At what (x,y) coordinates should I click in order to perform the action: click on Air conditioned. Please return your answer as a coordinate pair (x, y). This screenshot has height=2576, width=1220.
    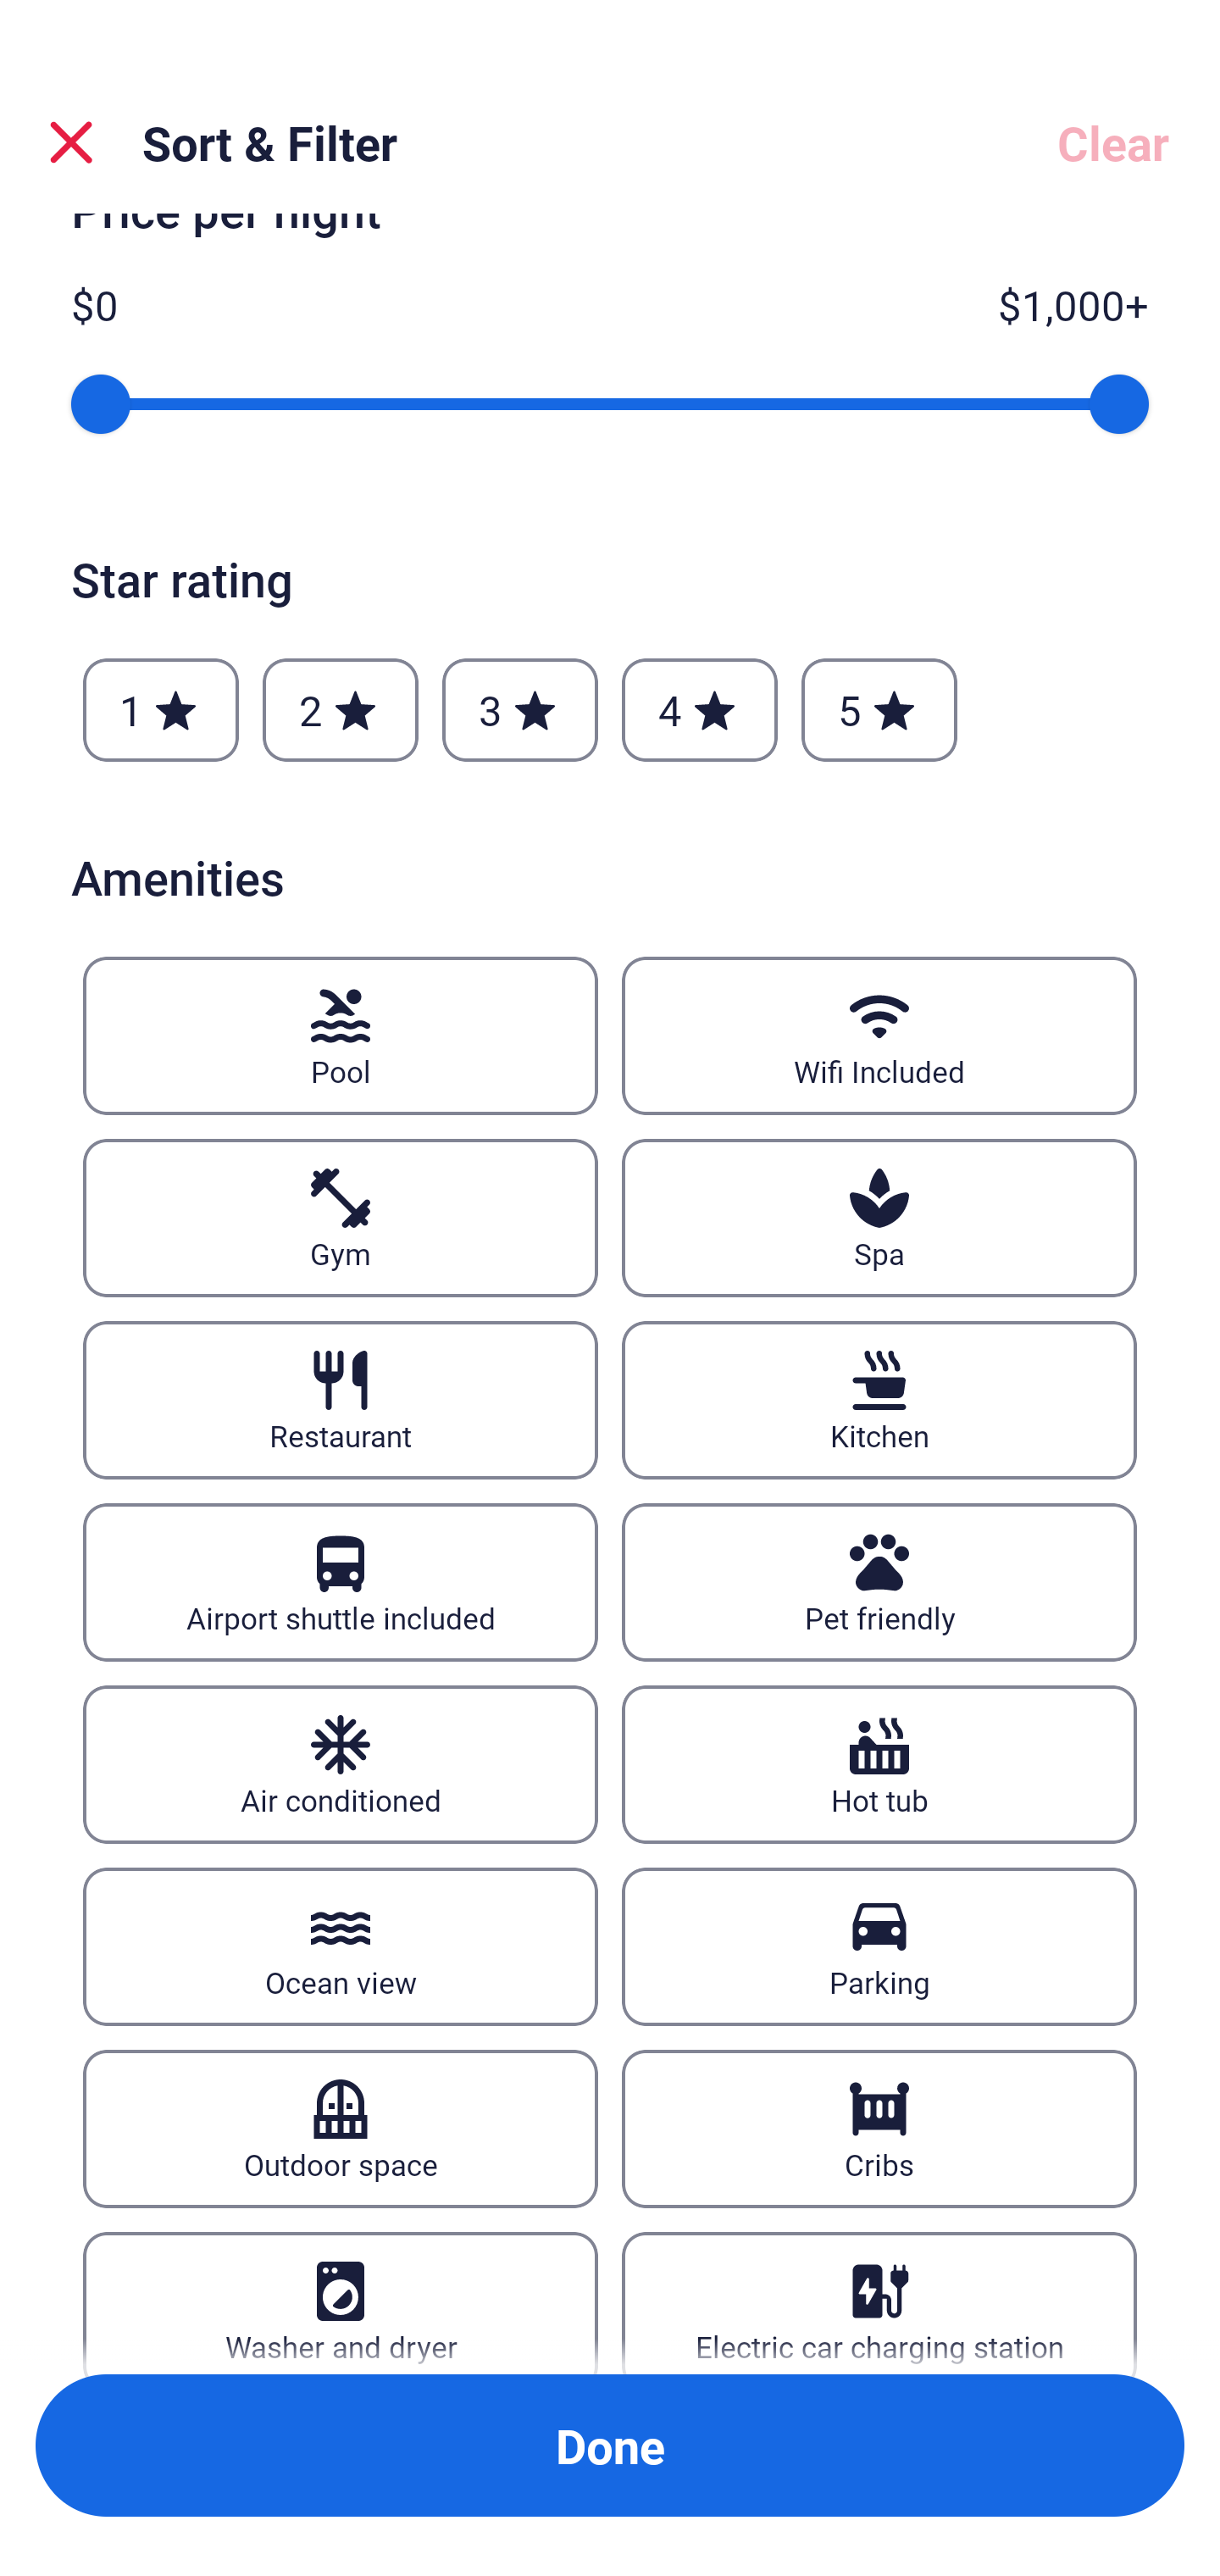
    Looking at the image, I should click on (340, 1764).